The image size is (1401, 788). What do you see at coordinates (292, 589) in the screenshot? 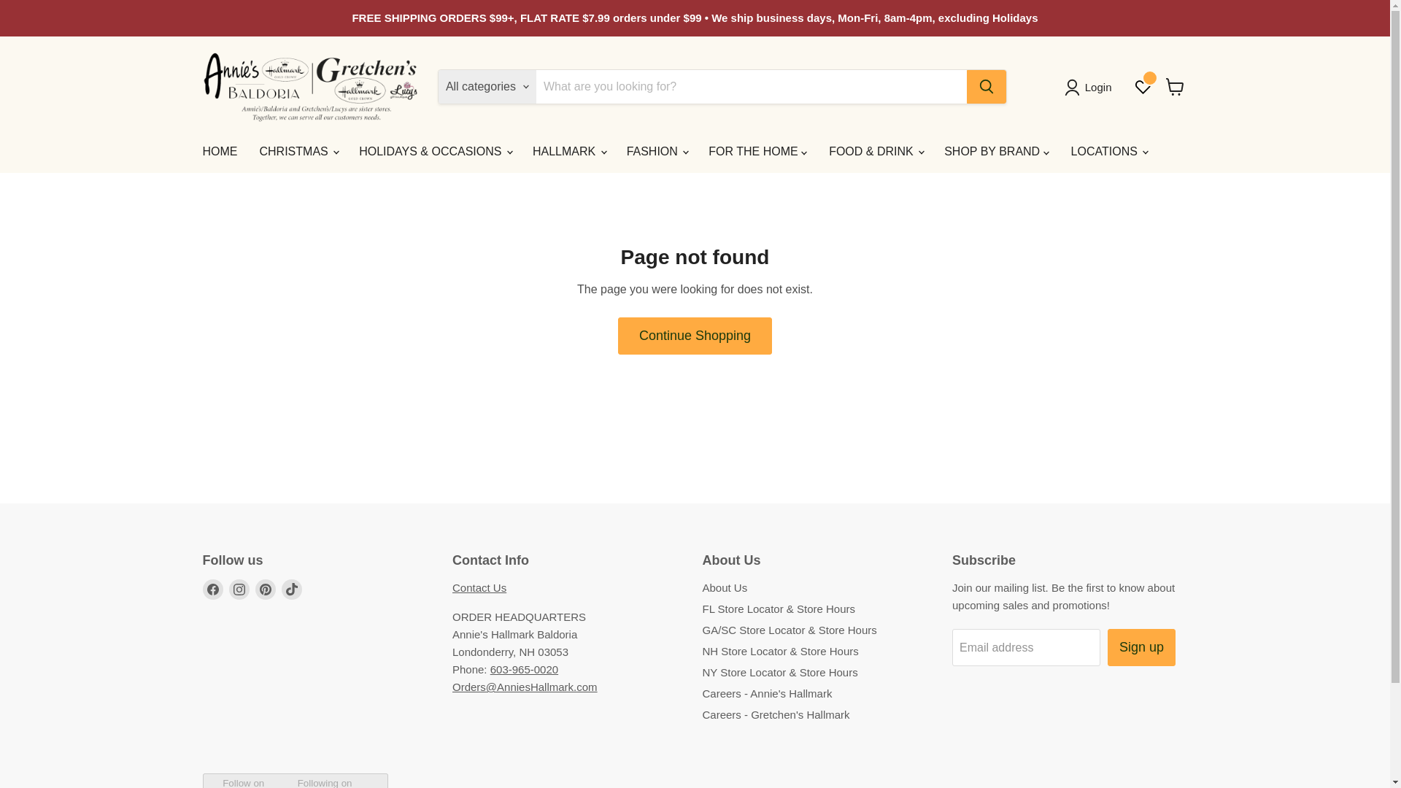
I see `TikTok` at bounding box center [292, 589].